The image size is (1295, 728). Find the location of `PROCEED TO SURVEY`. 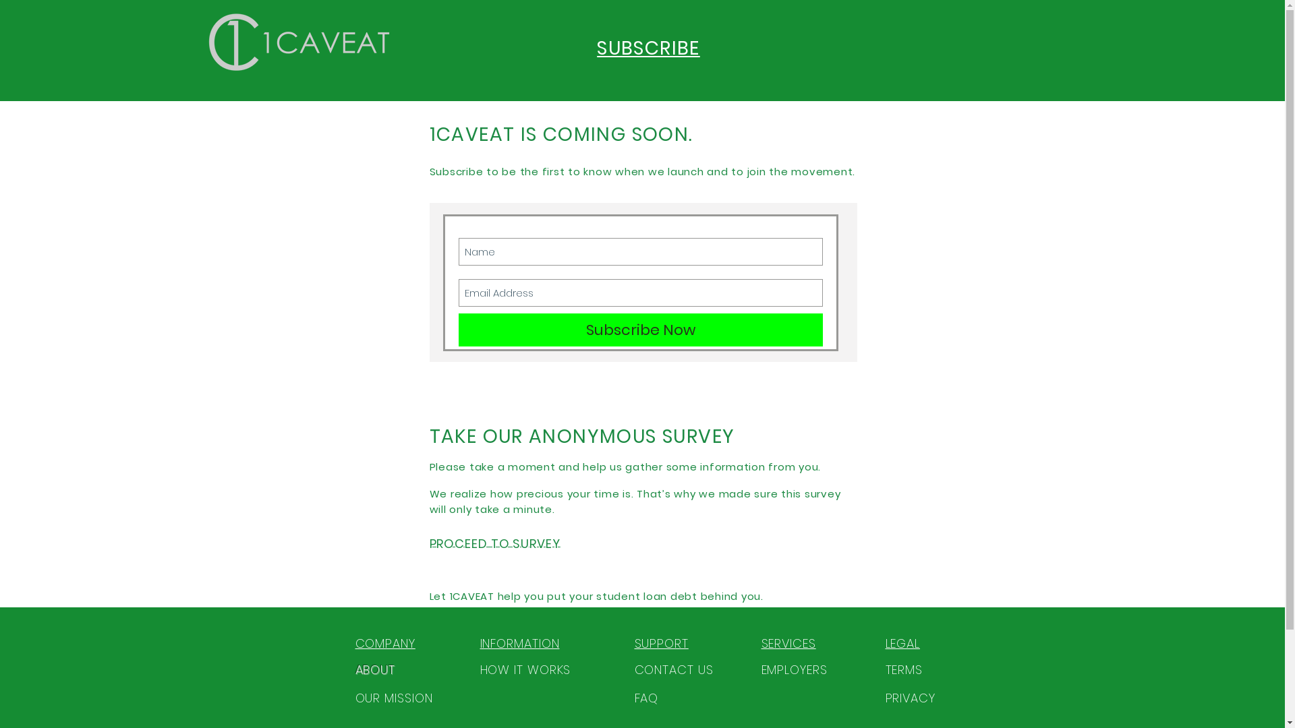

PROCEED TO SURVEY is located at coordinates (494, 543).